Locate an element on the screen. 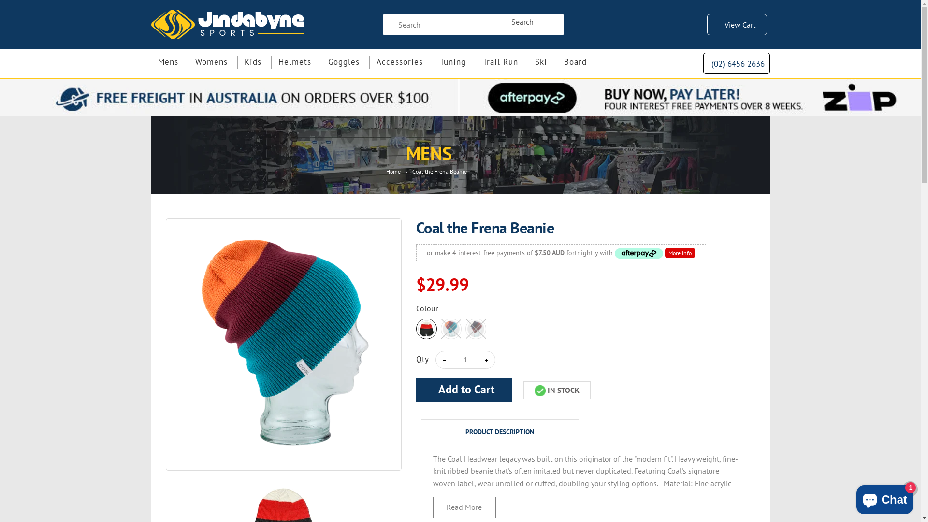 The width and height of the screenshot is (928, 522). Shopify online store chat is located at coordinates (884, 498).